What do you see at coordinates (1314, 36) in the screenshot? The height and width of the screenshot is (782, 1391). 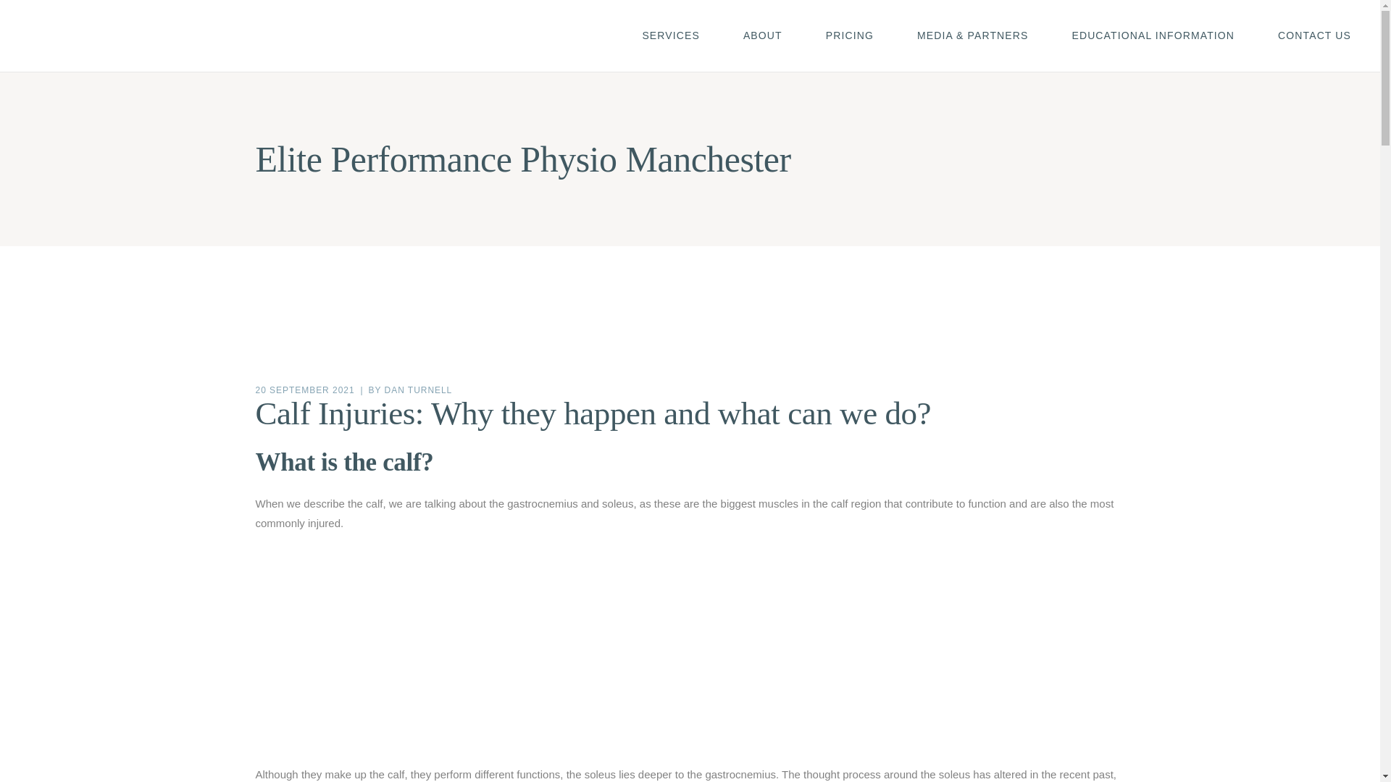 I see `CONTACT US` at bounding box center [1314, 36].